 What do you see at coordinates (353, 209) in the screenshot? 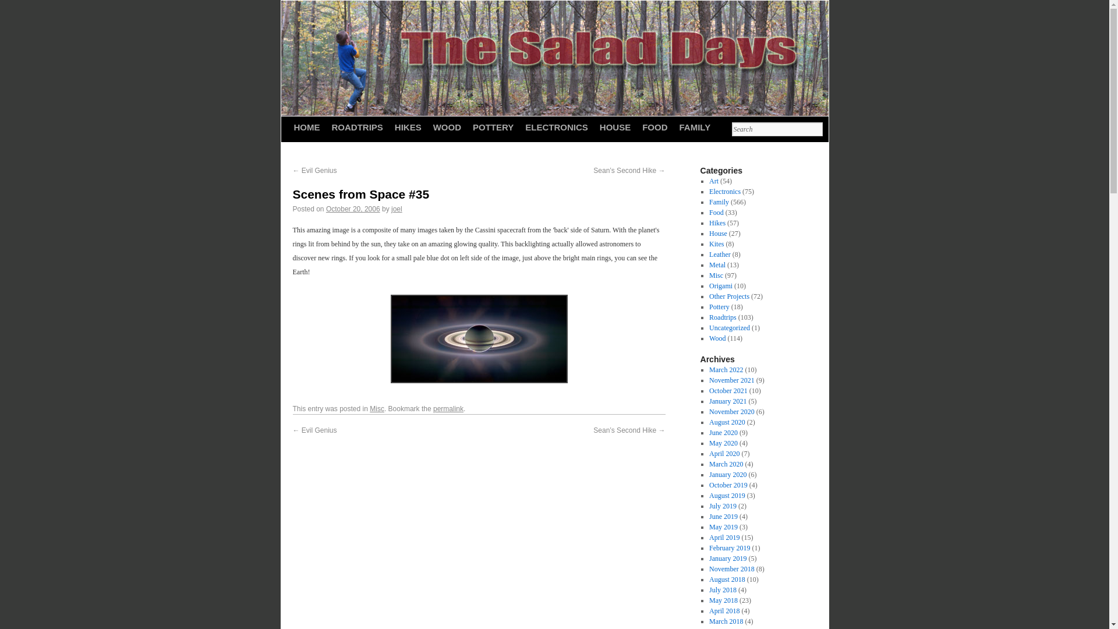
I see `October 20, 2006` at bounding box center [353, 209].